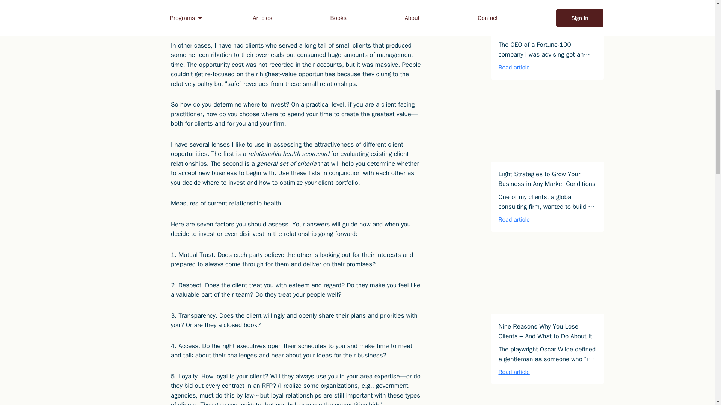 This screenshot has width=721, height=405. Describe the element at coordinates (514, 67) in the screenshot. I see `Read article` at that location.